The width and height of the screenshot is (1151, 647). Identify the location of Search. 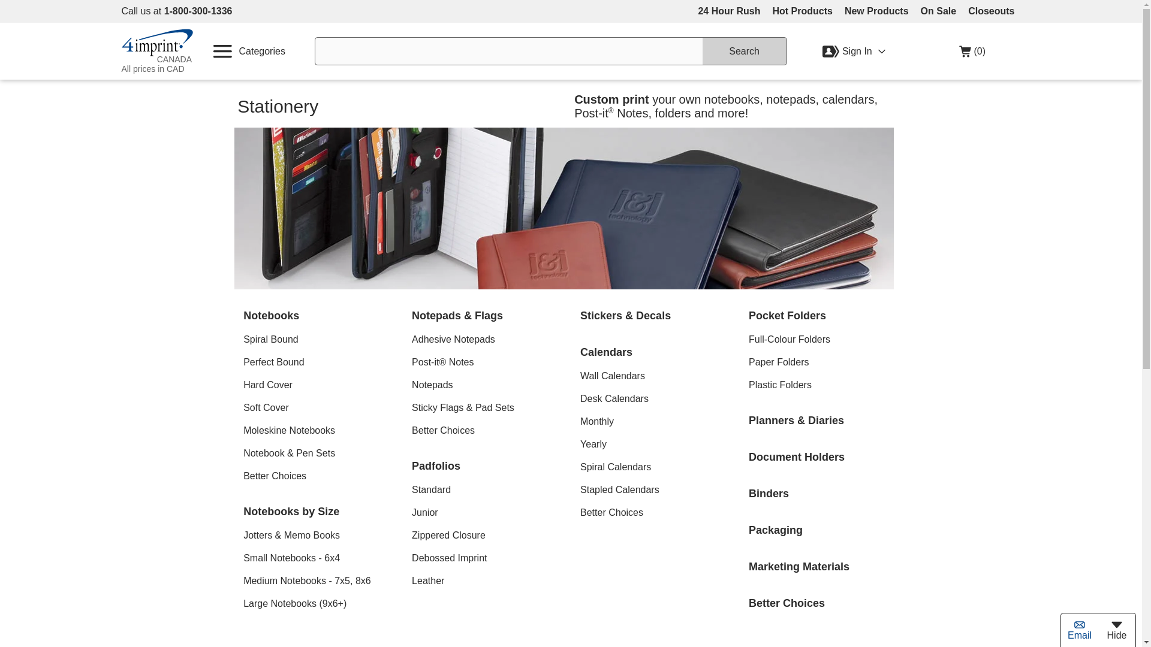
(245, 52).